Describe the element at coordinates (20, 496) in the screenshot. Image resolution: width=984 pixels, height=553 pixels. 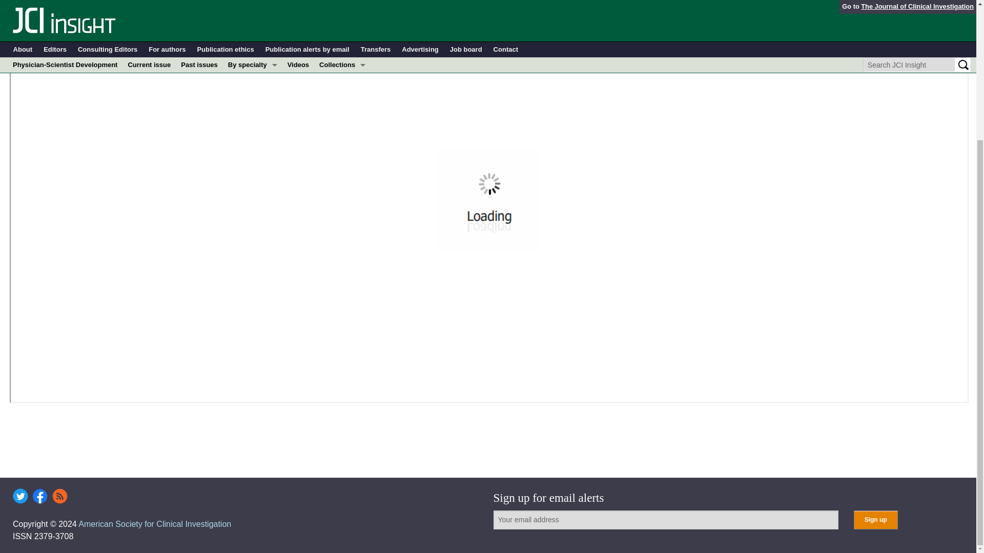
I see `Twitter` at that location.